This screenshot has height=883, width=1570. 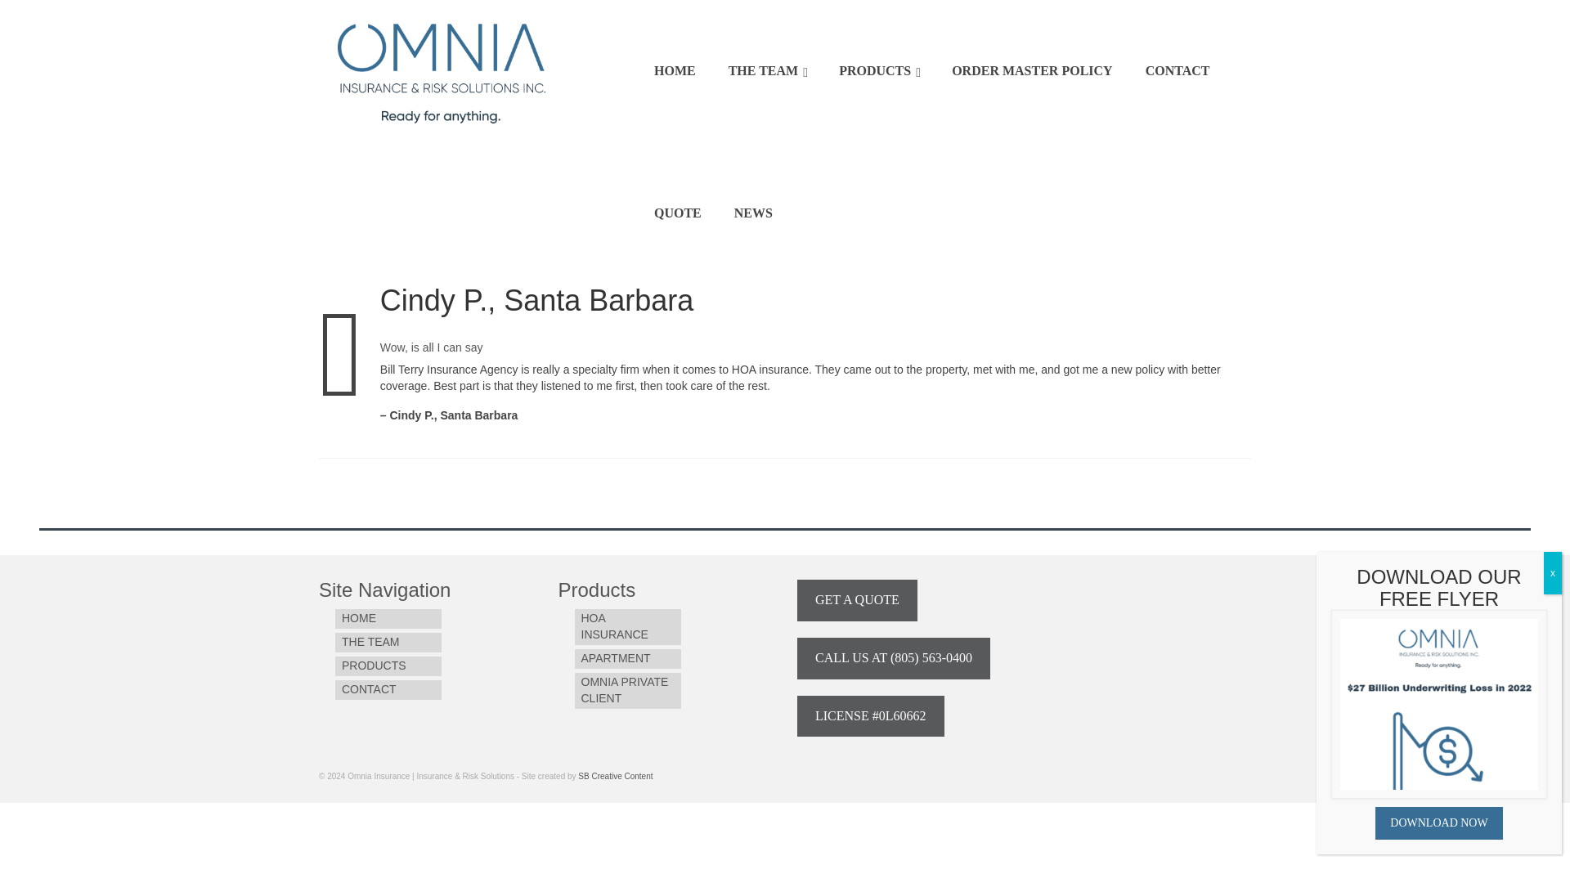 What do you see at coordinates (388, 618) in the screenshot?
I see `HOME` at bounding box center [388, 618].